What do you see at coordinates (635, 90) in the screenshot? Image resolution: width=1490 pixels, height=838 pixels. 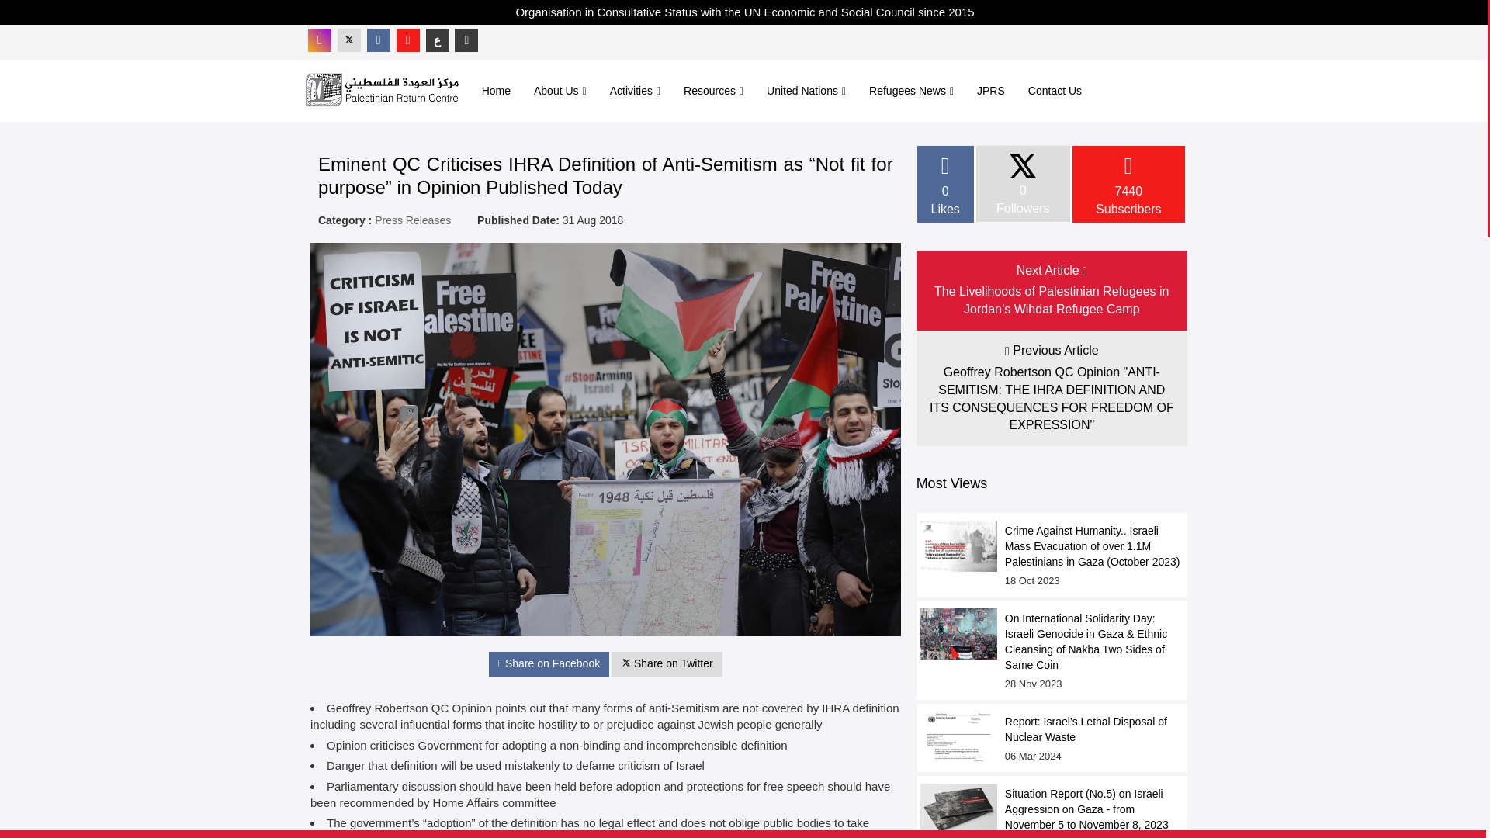 I see `Activities` at bounding box center [635, 90].